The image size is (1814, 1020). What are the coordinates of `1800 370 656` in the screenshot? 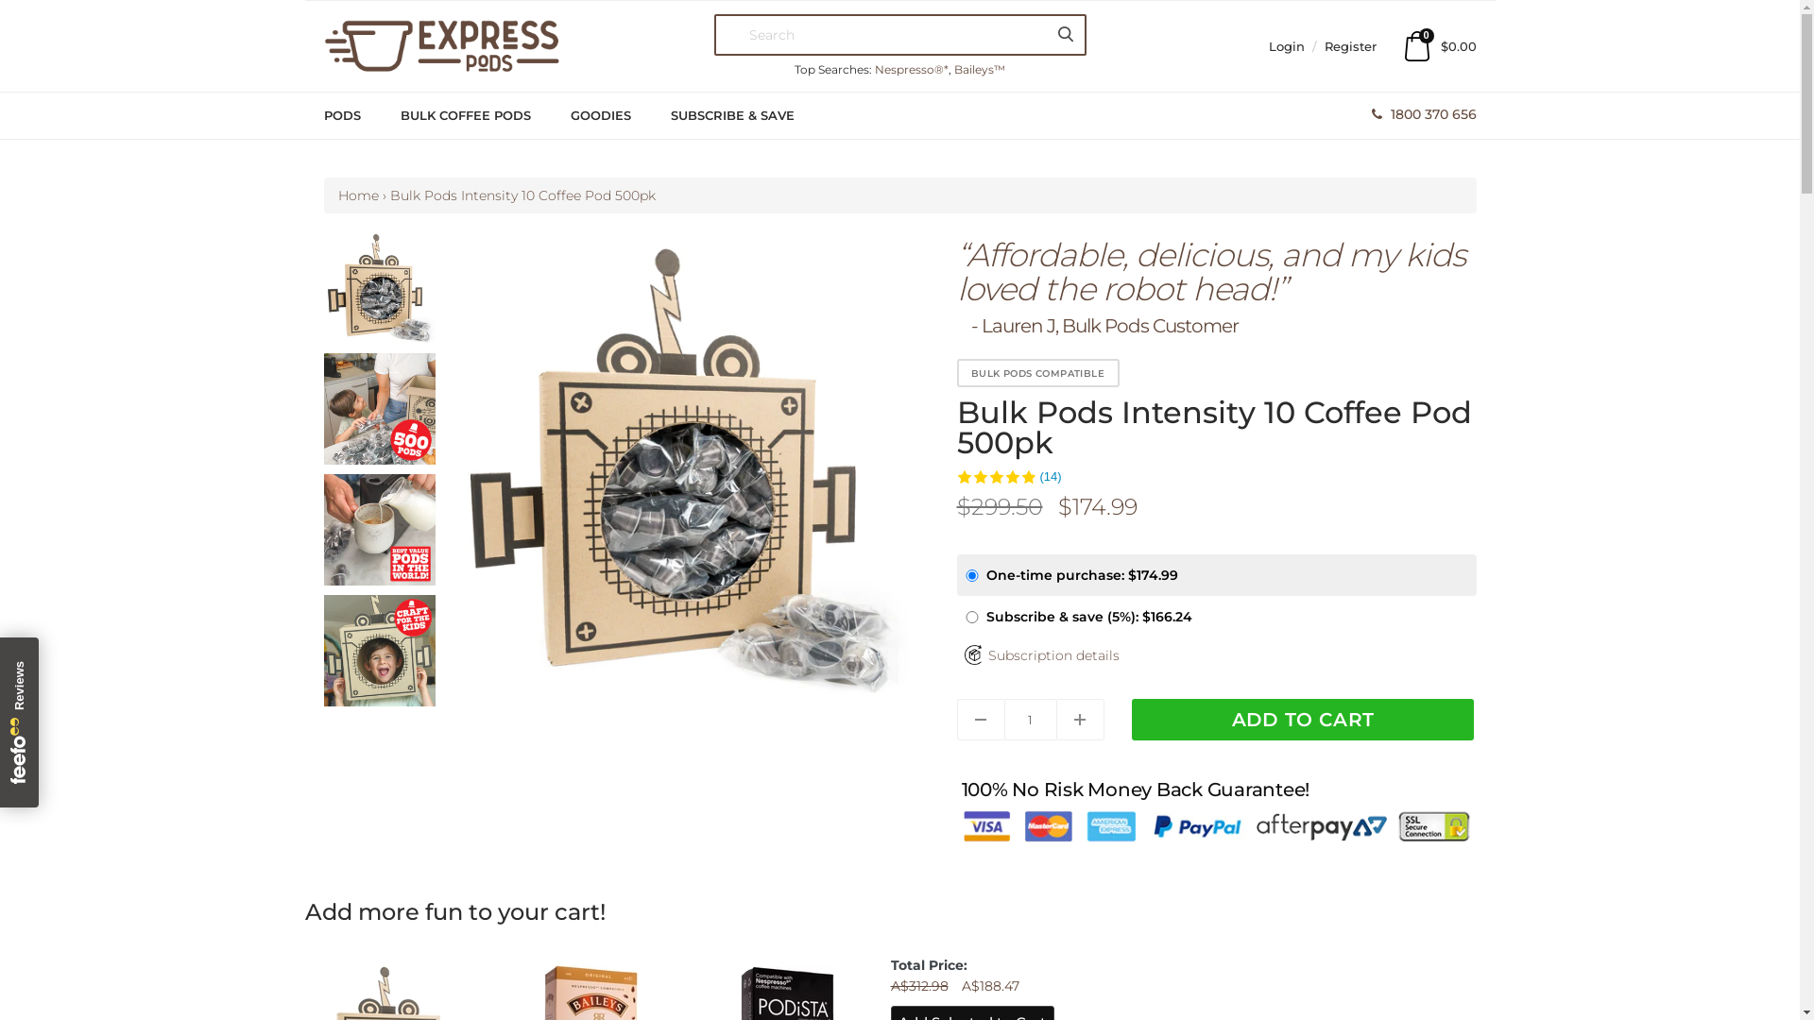 It's located at (1425, 114).